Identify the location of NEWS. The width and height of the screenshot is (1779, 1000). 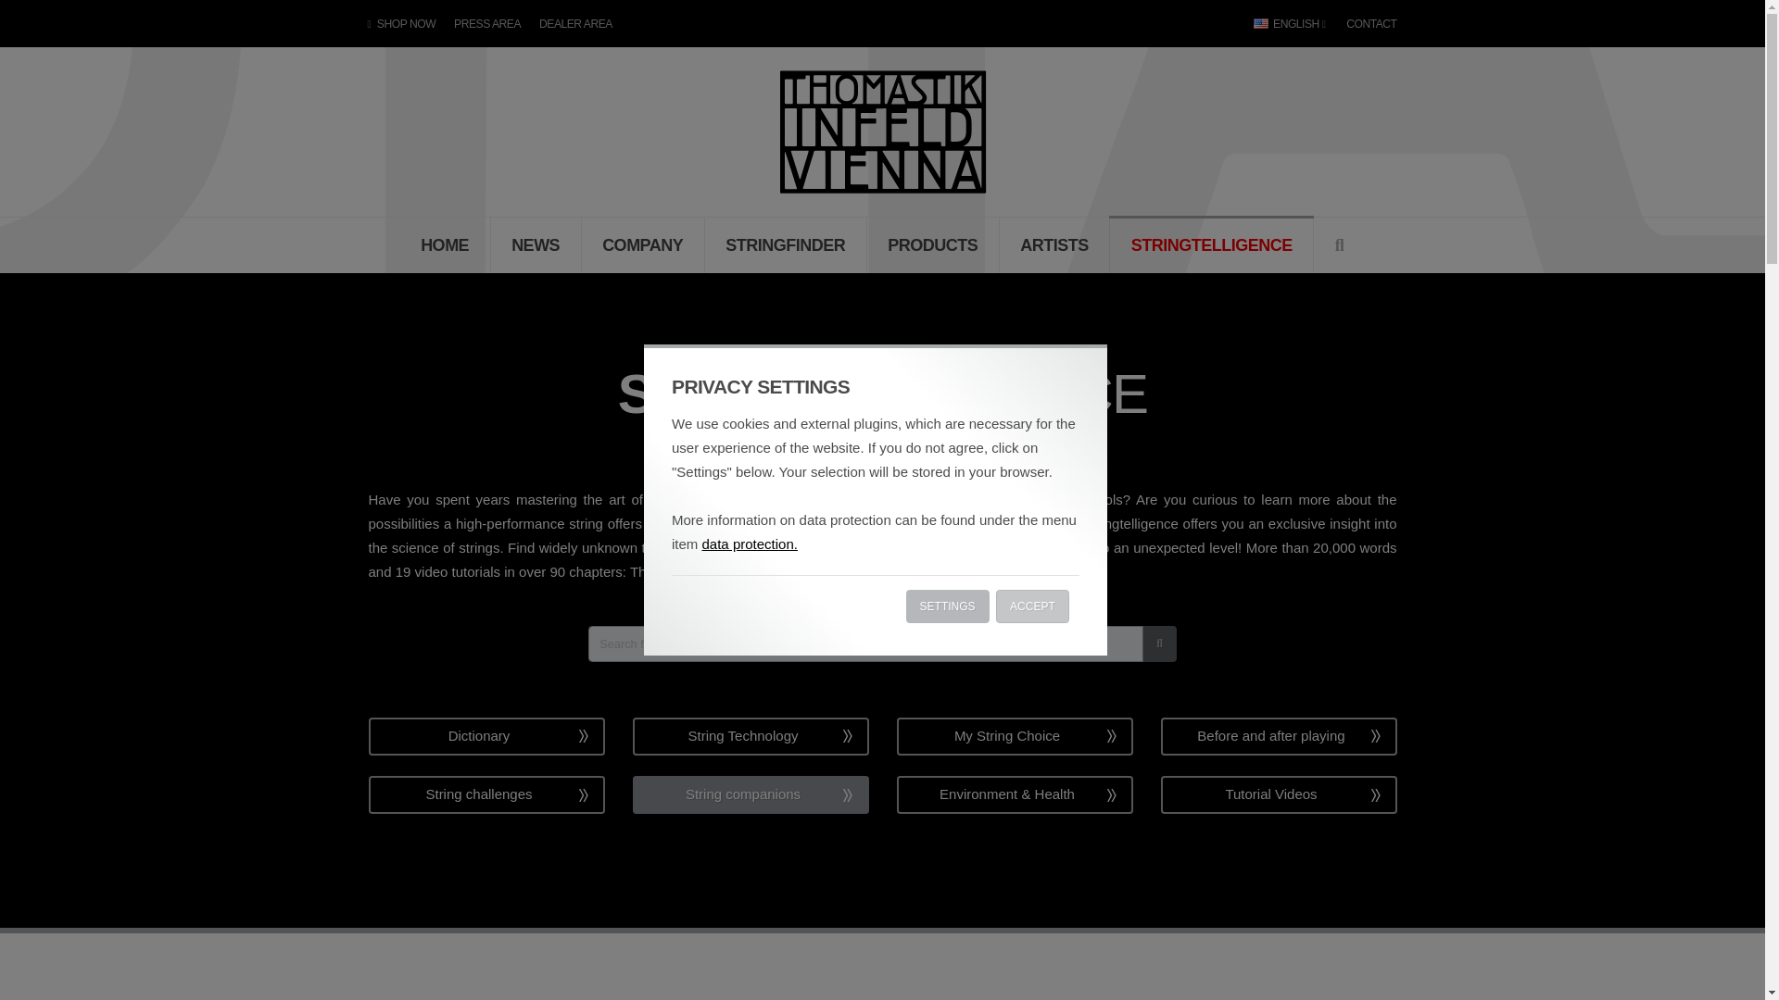
(536, 244).